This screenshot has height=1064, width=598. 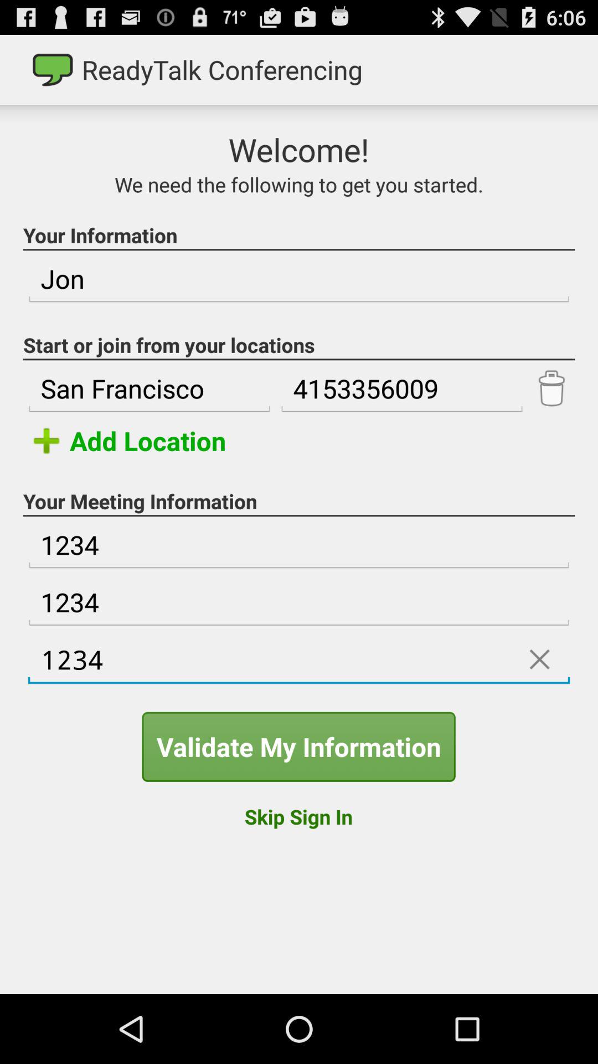 I want to click on scroll to validate my information button, so click(x=298, y=746).